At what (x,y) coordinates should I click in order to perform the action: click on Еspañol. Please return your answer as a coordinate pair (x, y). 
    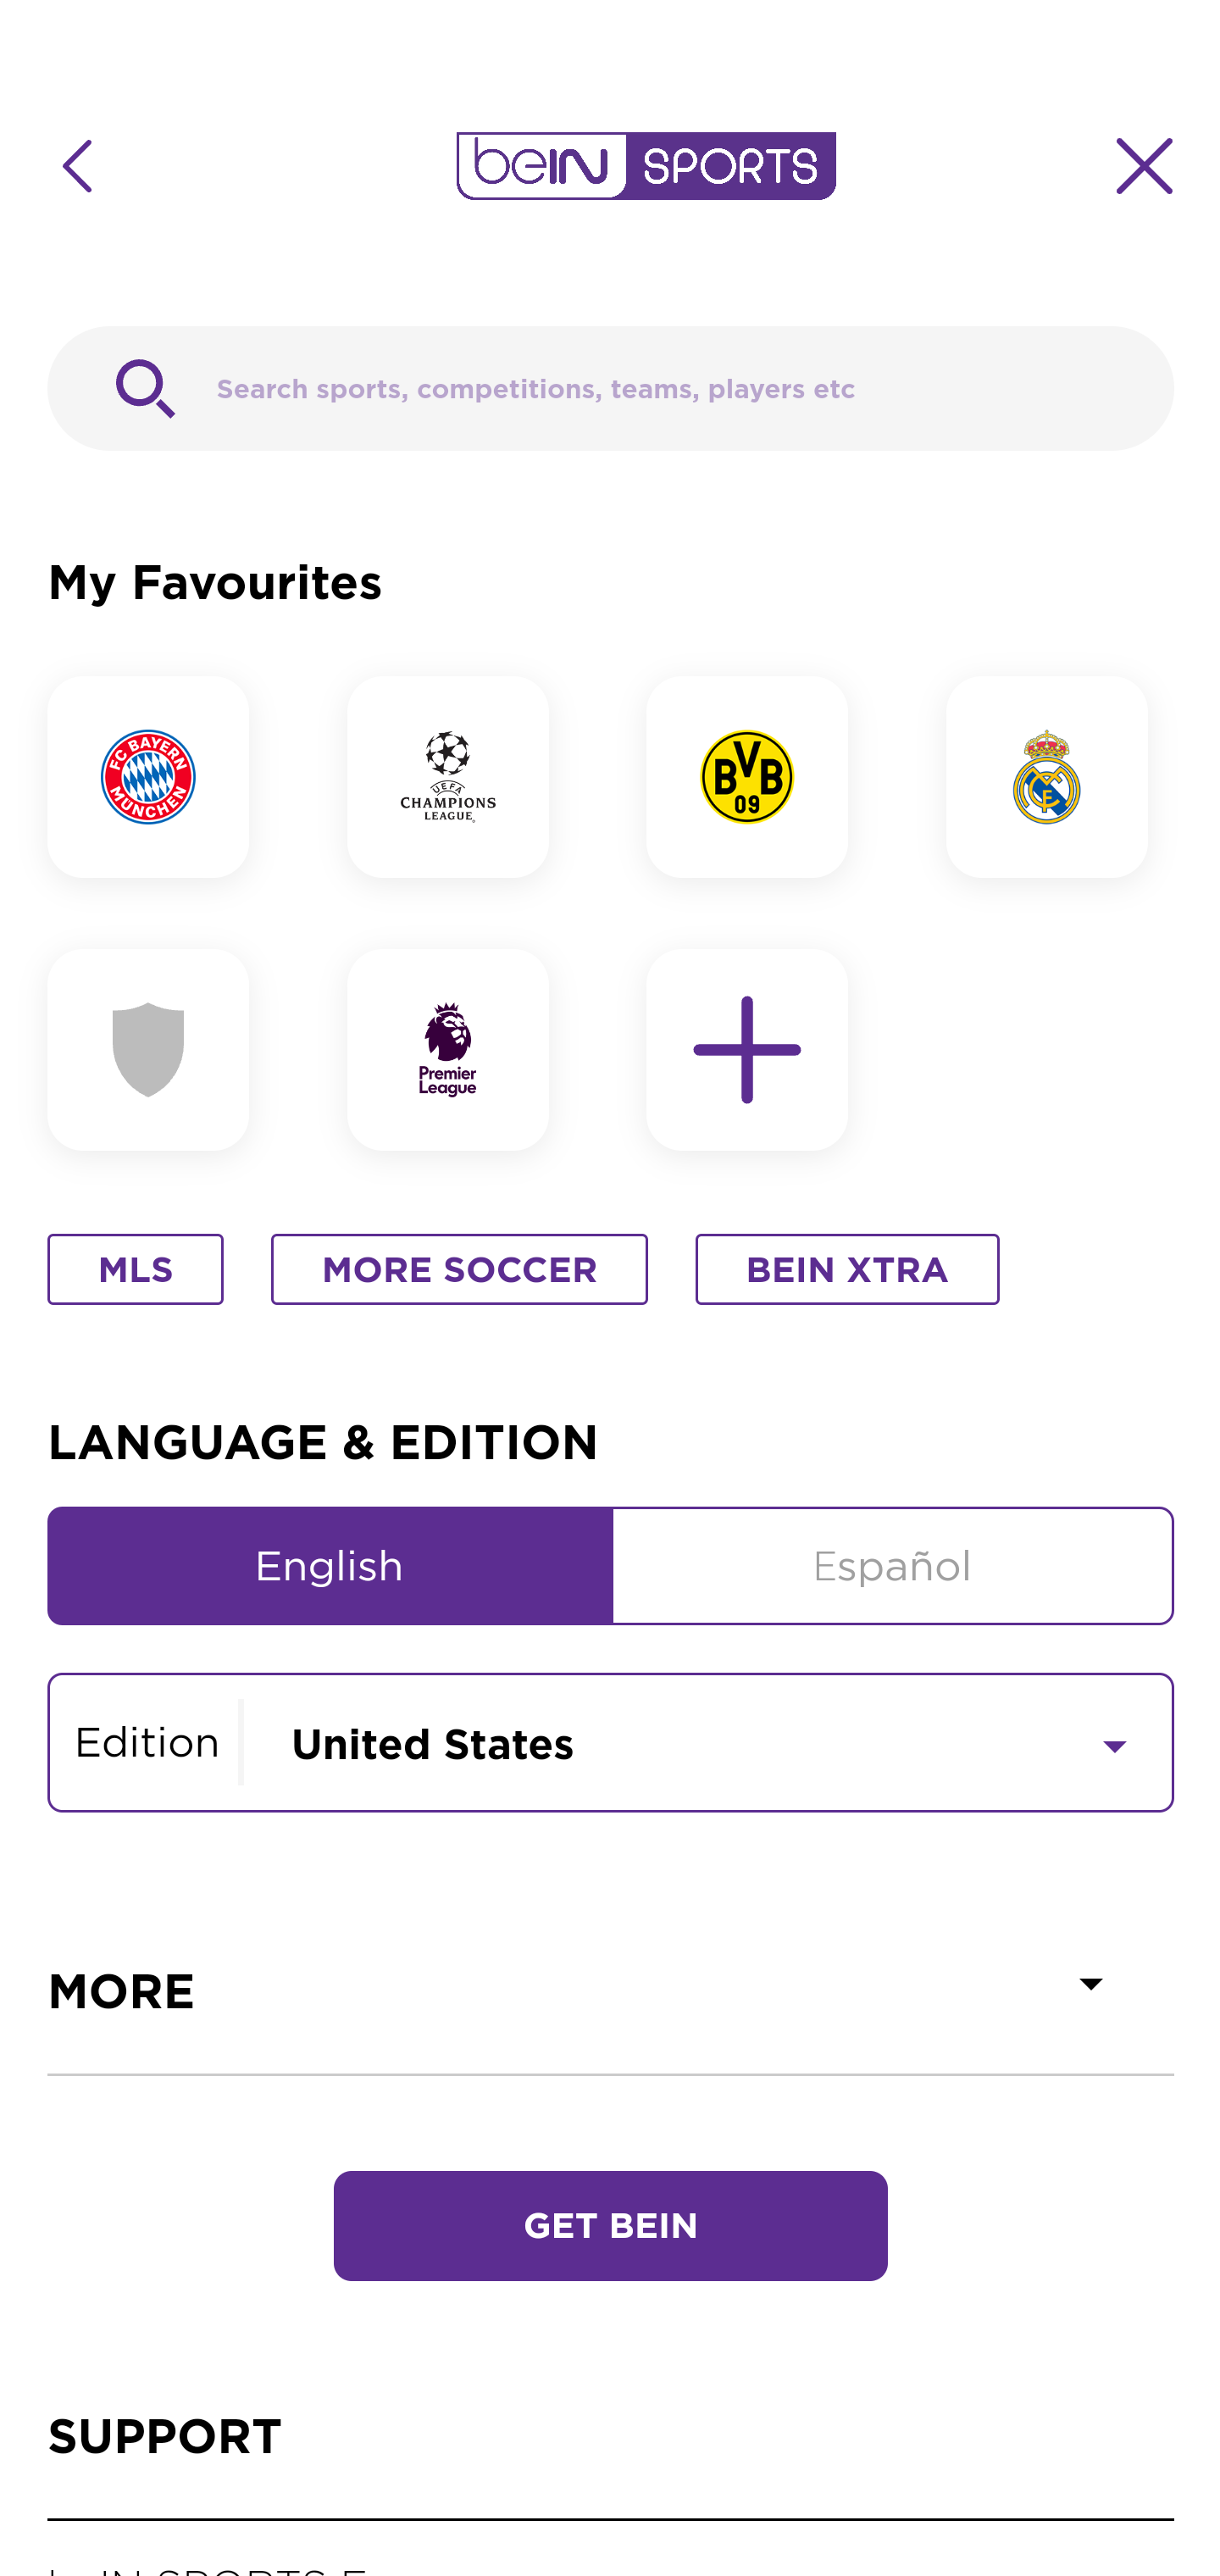
    Looking at the image, I should click on (894, 1566).